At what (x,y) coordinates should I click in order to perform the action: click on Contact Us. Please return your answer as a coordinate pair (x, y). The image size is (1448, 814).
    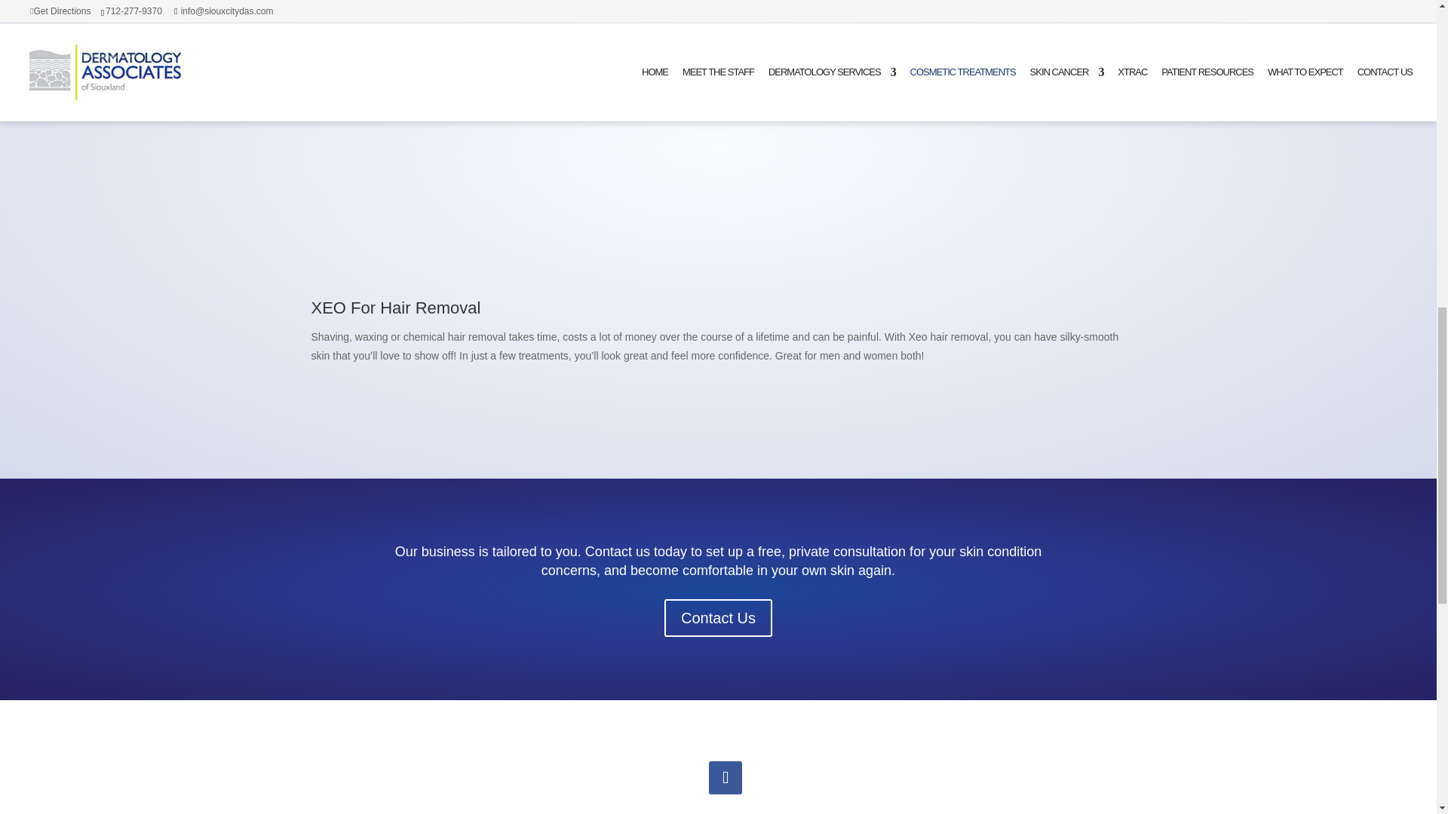
    Looking at the image, I should click on (718, 617).